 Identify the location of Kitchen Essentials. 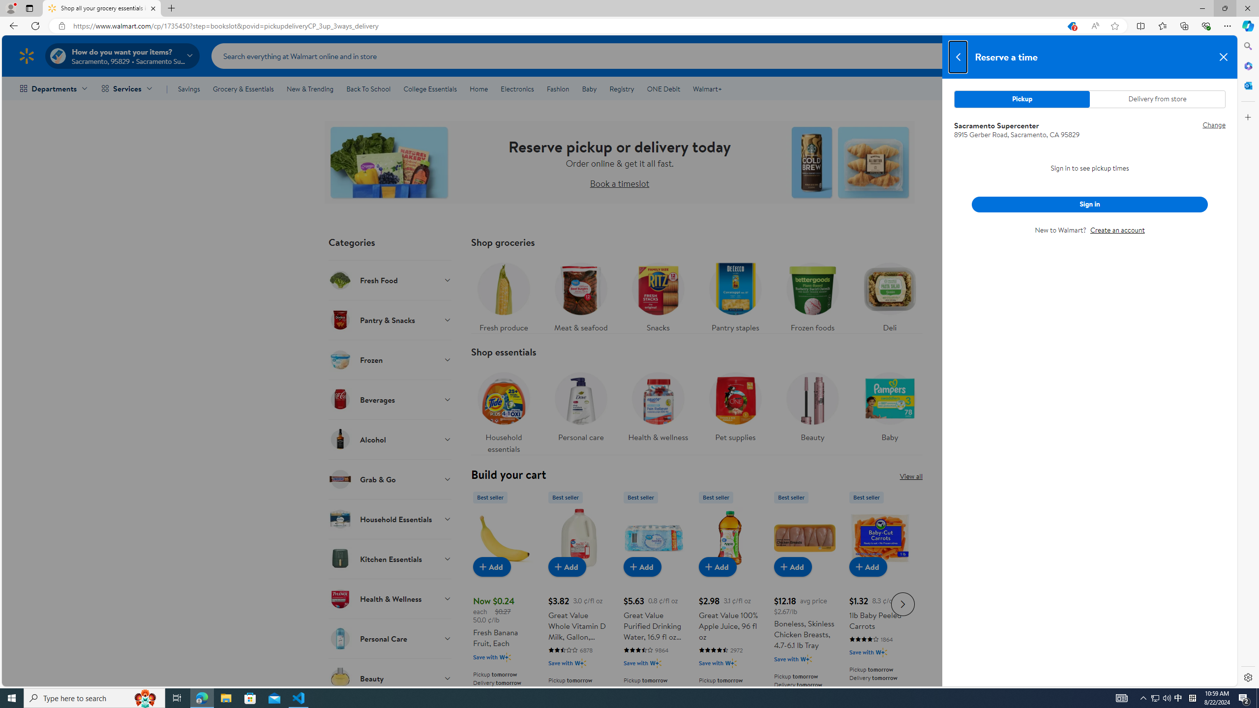
(390, 559).